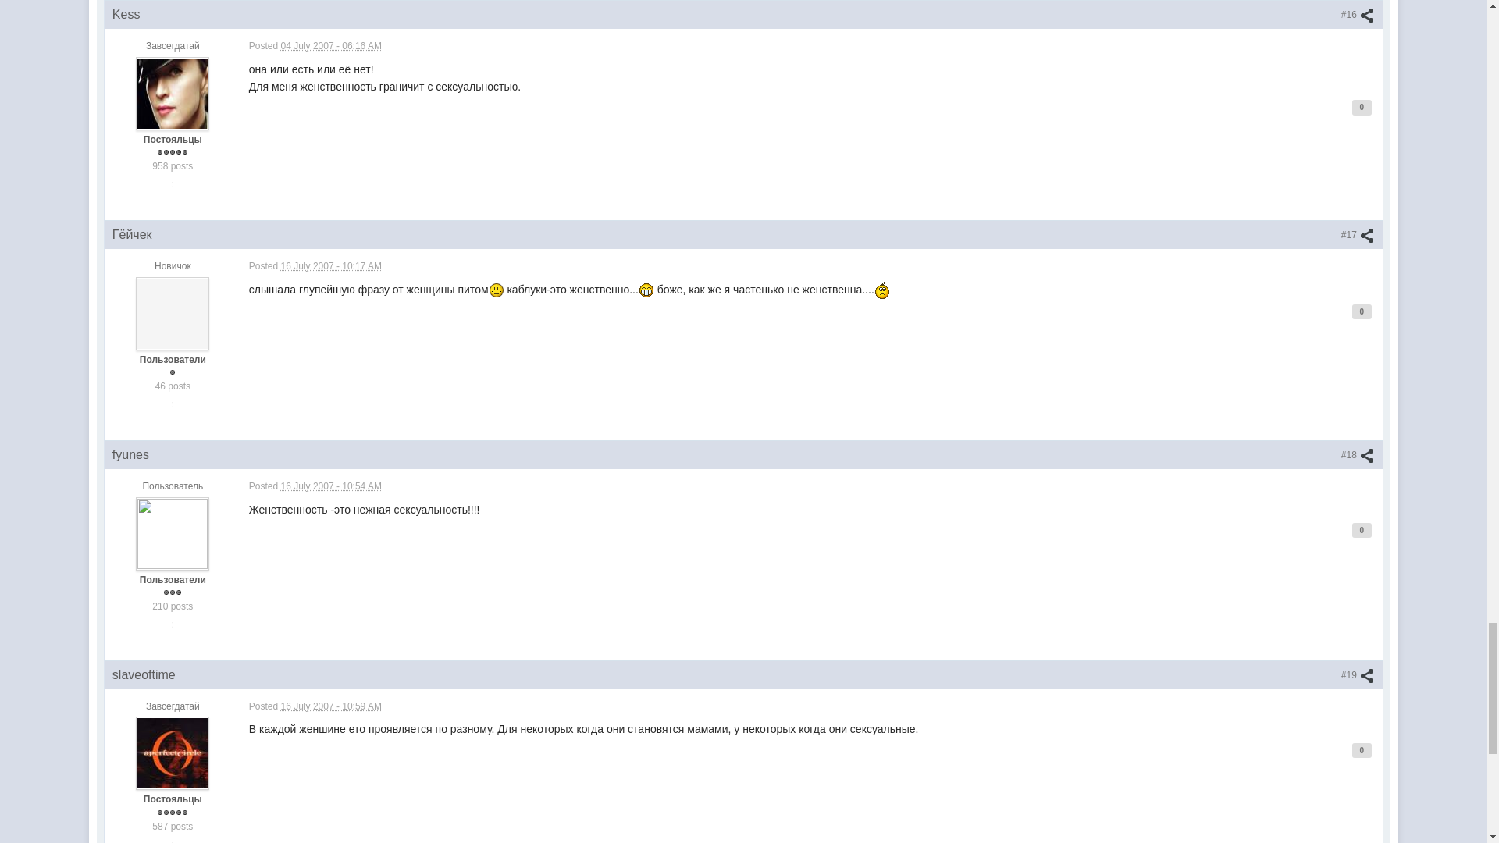 This screenshot has height=843, width=1499. What do you see at coordinates (135, 118) in the screenshot?
I see `EylencE.AZ Forums` at bounding box center [135, 118].